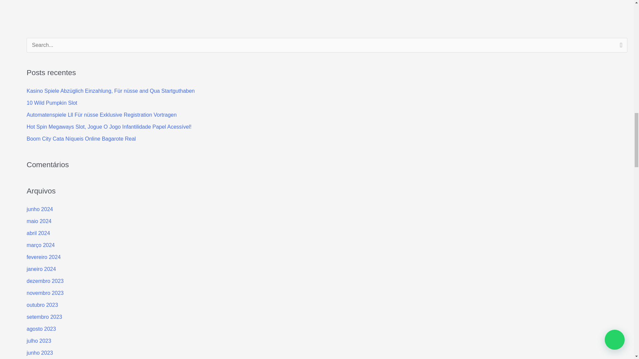 Image resolution: width=639 pixels, height=359 pixels. What do you see at coordinates (40, 209) in the screenshot?
I see `junho 2024` at bounding box center [40, 209].